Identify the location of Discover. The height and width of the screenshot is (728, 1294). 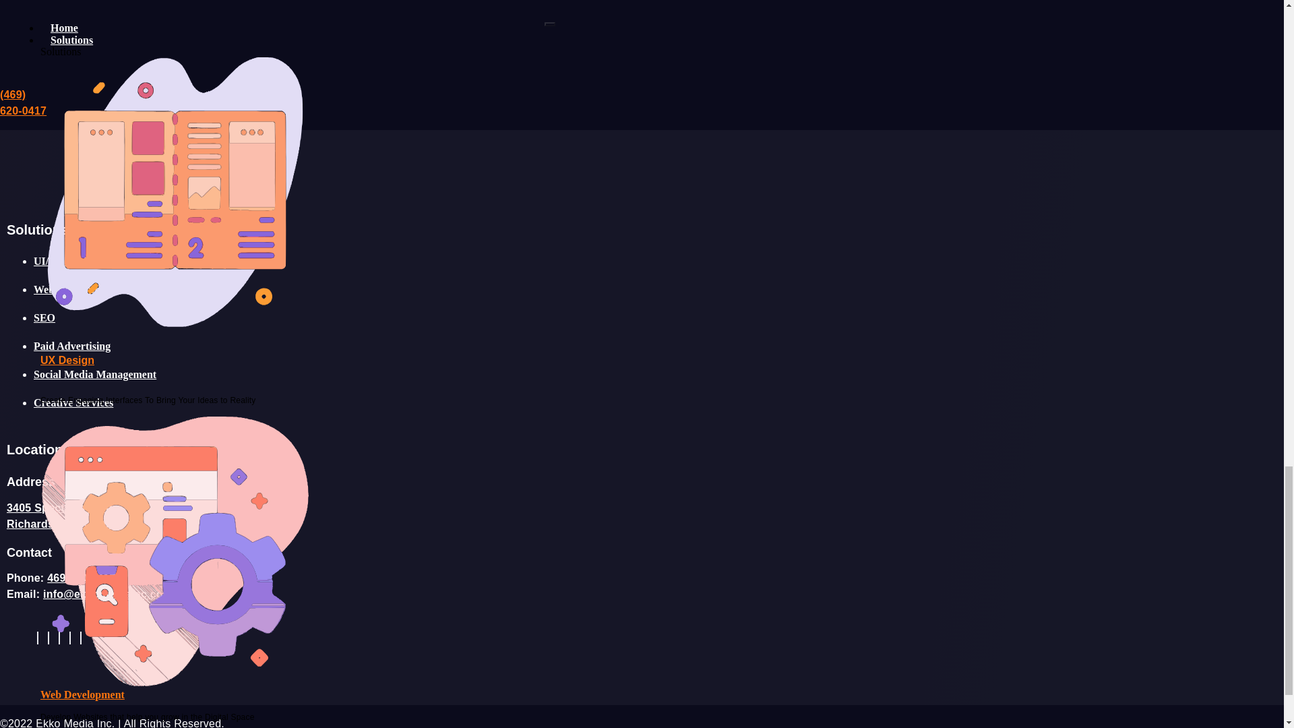
(70, 712).